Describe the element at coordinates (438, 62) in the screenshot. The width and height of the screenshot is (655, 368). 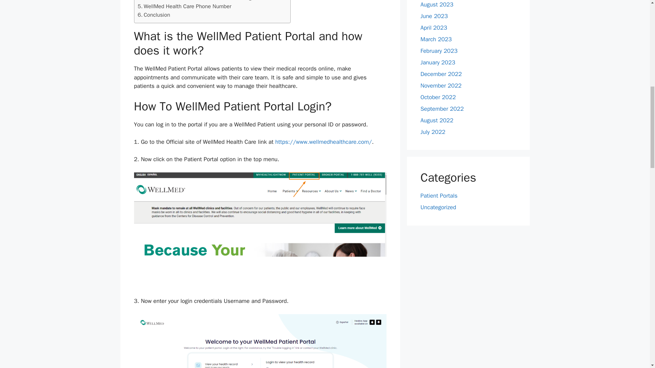
I see `January 2023` at that location.